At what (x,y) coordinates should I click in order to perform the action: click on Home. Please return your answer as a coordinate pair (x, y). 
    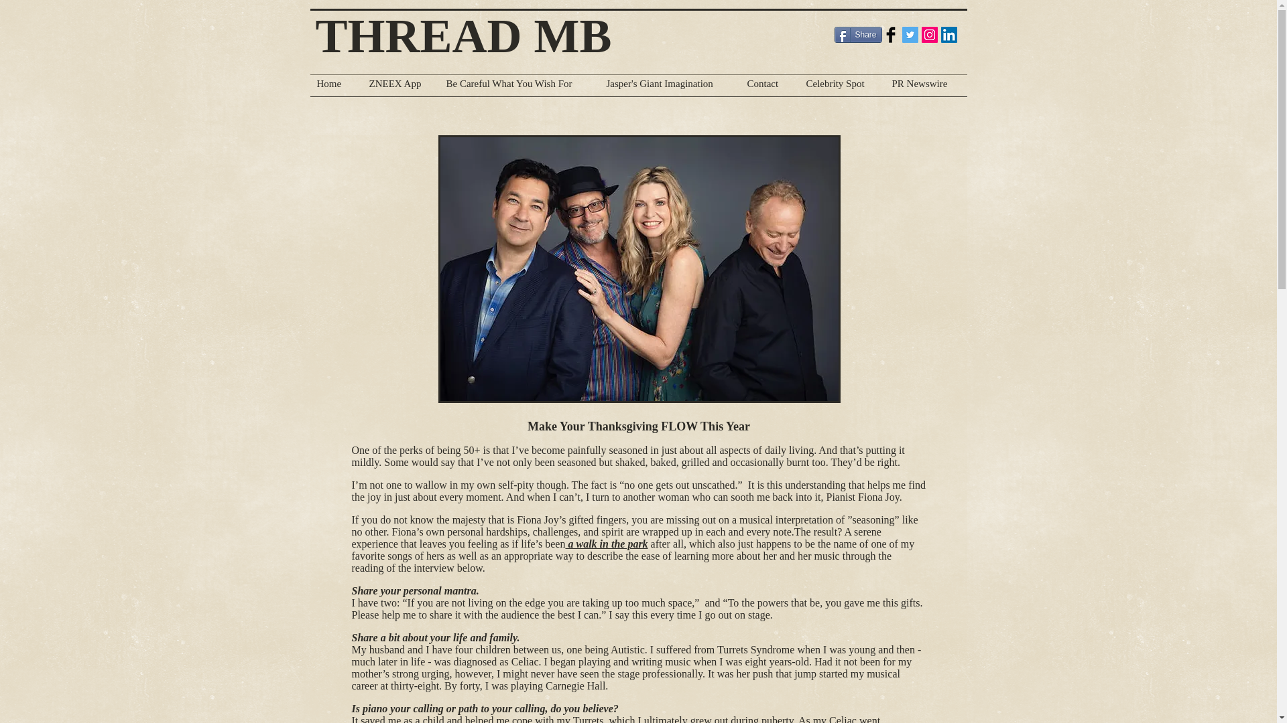
    Looking at the image, I should click on (335, 88).